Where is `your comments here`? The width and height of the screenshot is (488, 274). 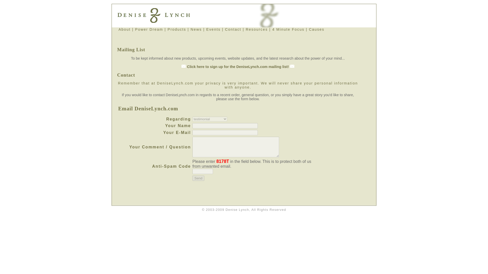
your comments here is located at coordinates (236, 147).